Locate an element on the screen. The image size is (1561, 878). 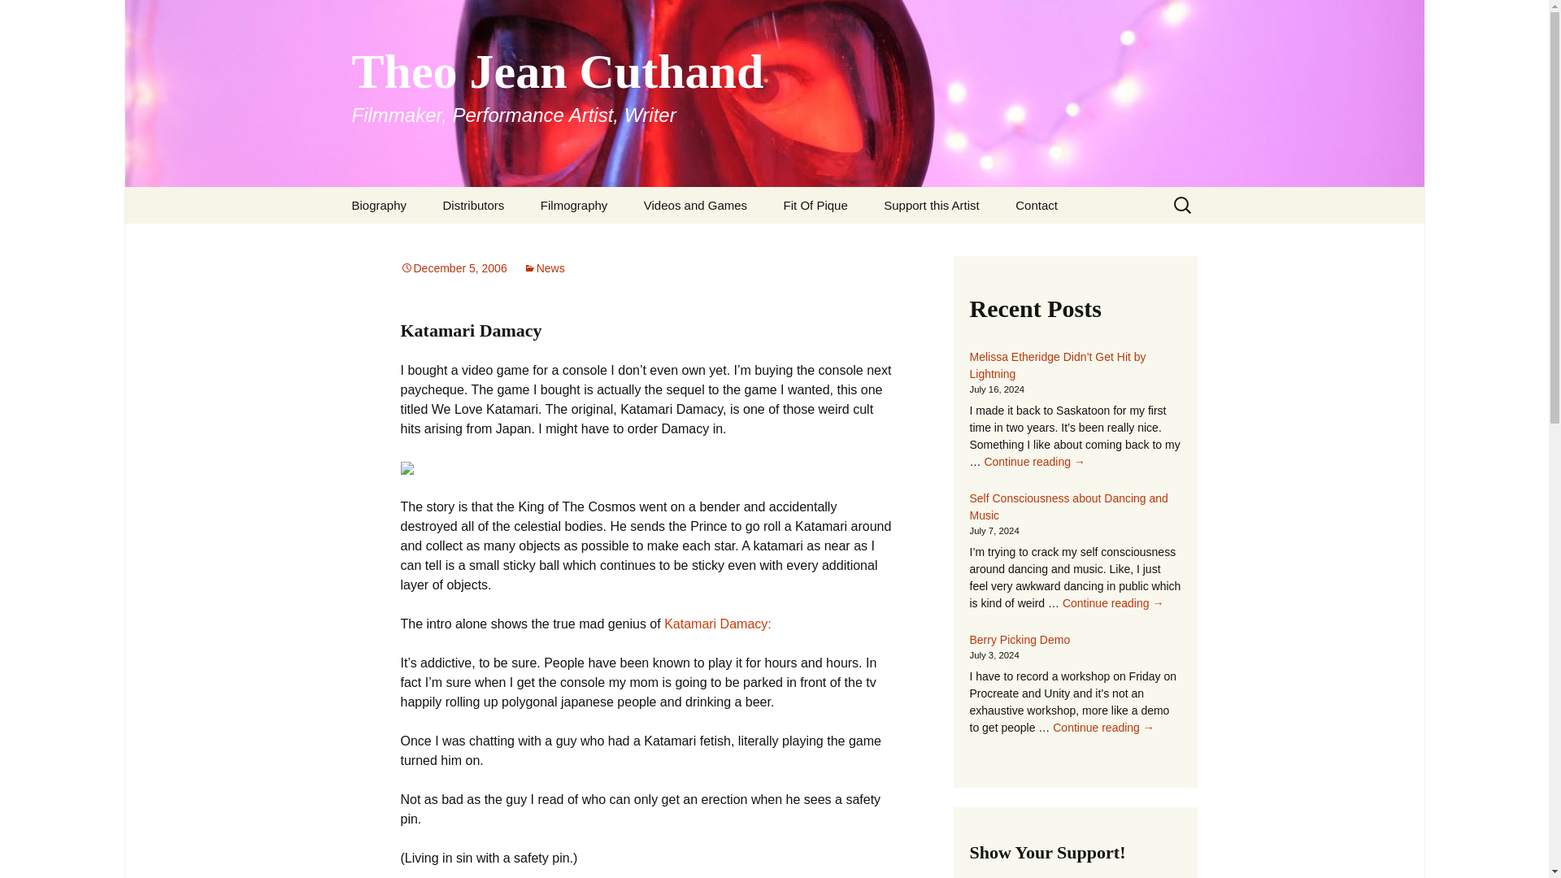
Berry Picking Demo is located at coordinates (1020, 639).